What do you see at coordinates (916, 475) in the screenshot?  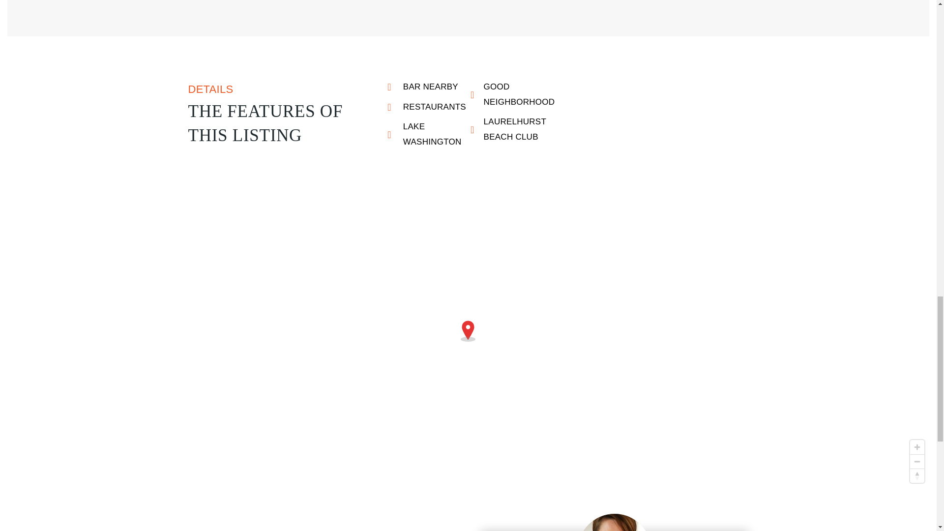 I see `Reset bearing to north` at bounding box center [916, 475].